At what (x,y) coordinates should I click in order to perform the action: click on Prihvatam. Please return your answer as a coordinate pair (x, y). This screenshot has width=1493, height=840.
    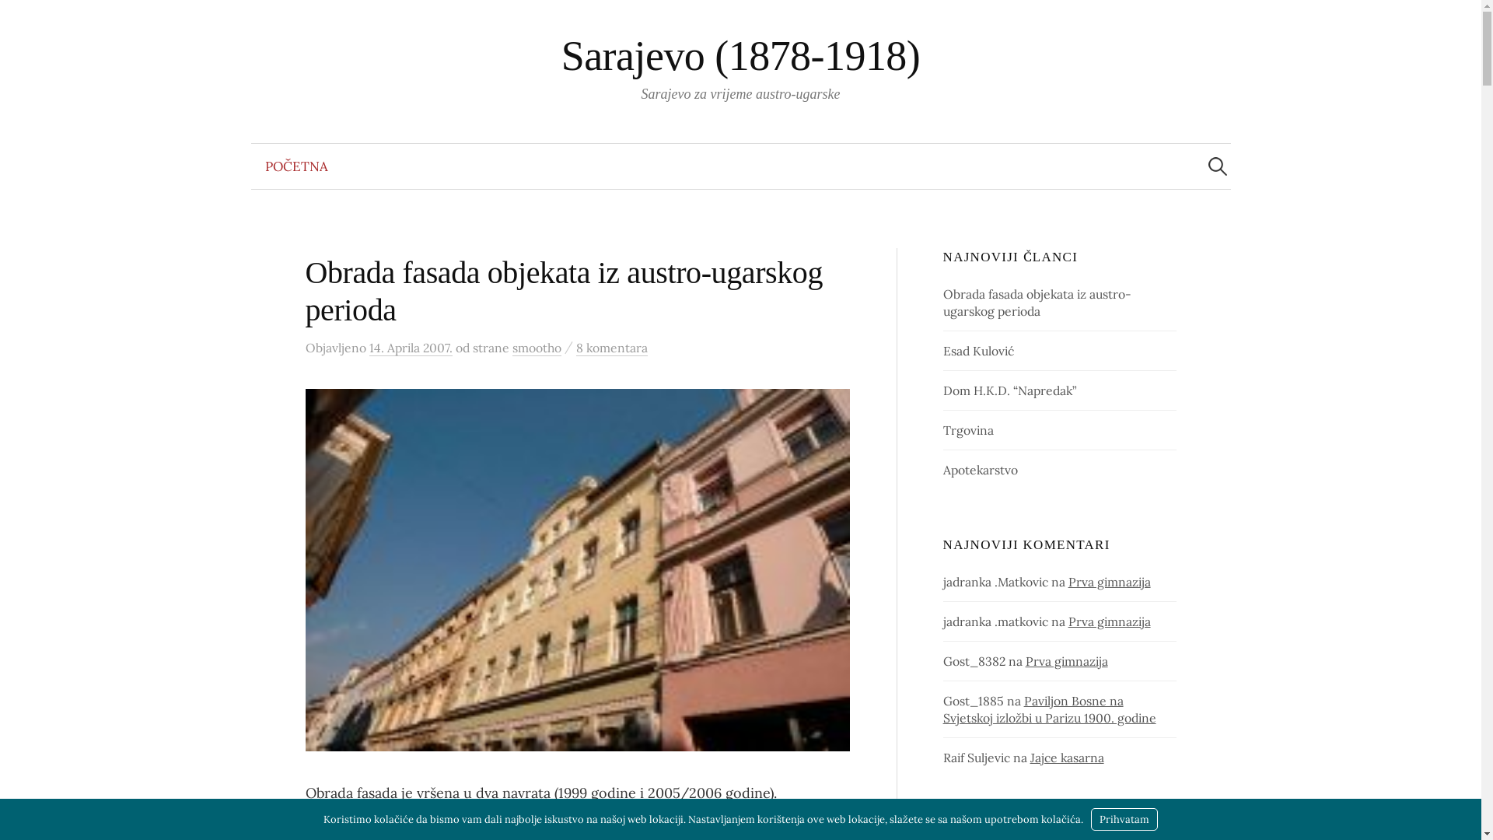
    Looking at the image, I should click on (1124, 820).